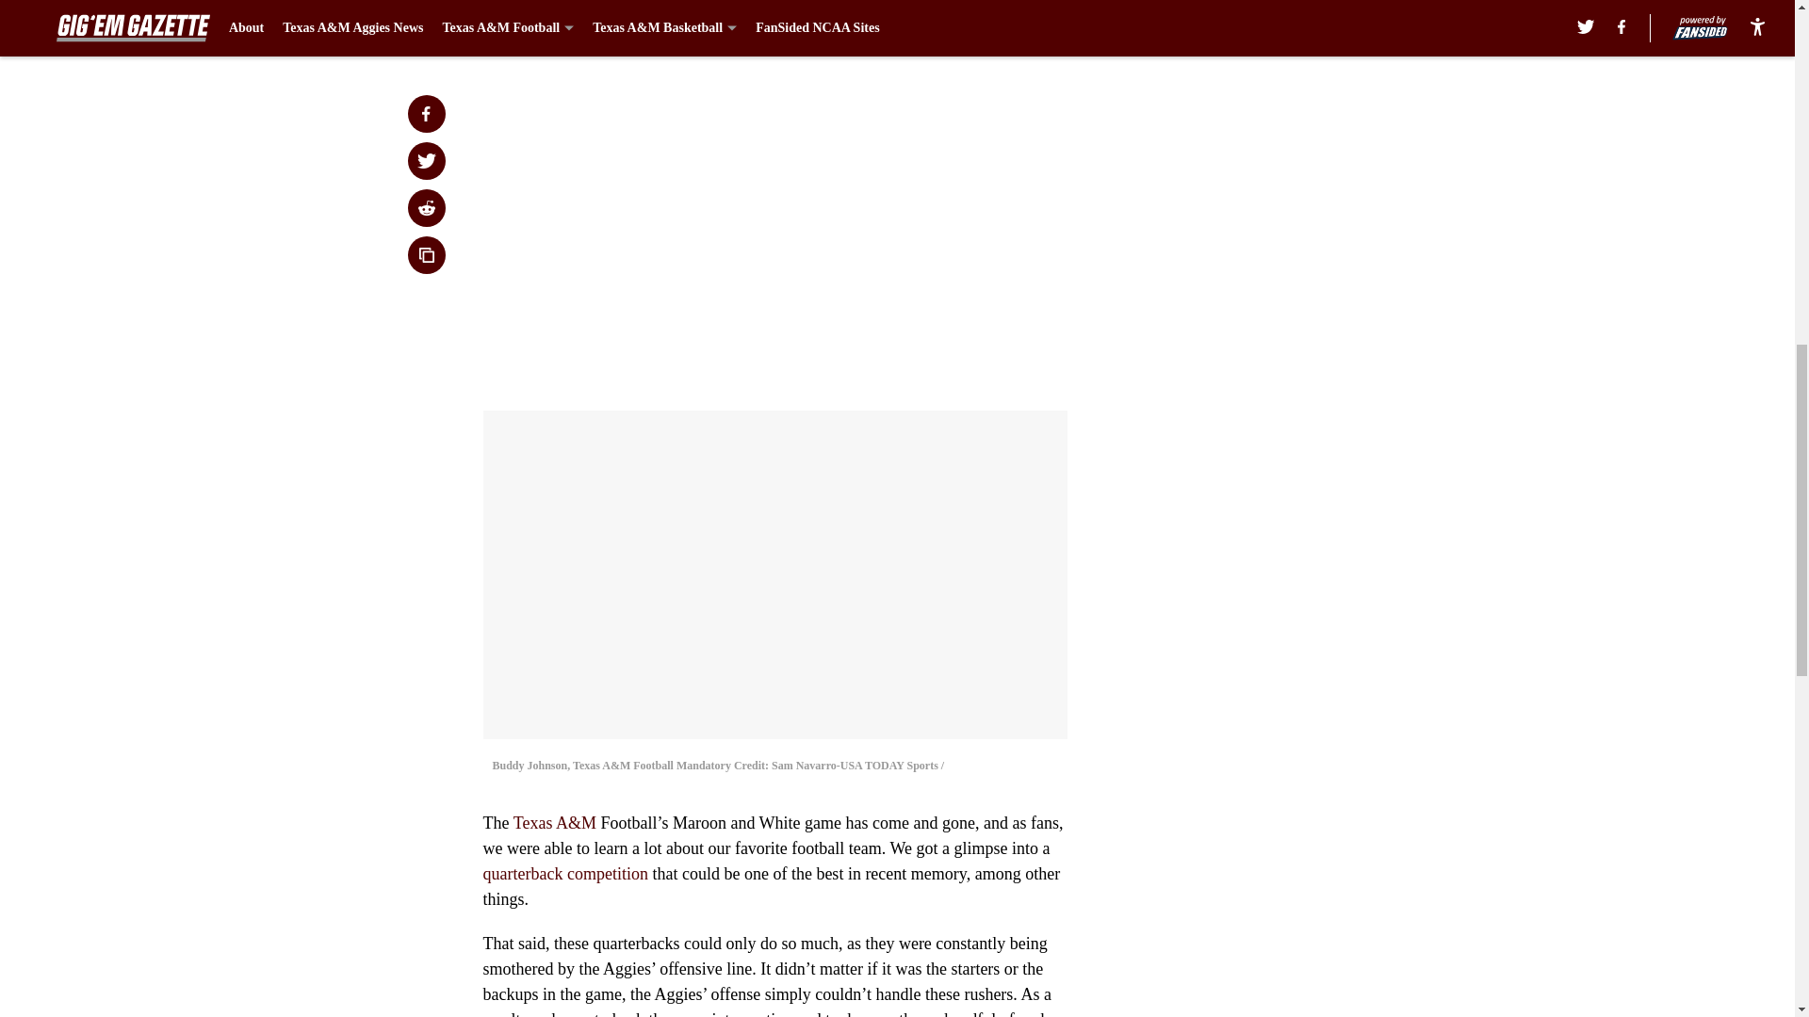  What do you see at coordinates (1010, 25) in the screenshot?
I see `Next` at bounding box center [1010, 25].